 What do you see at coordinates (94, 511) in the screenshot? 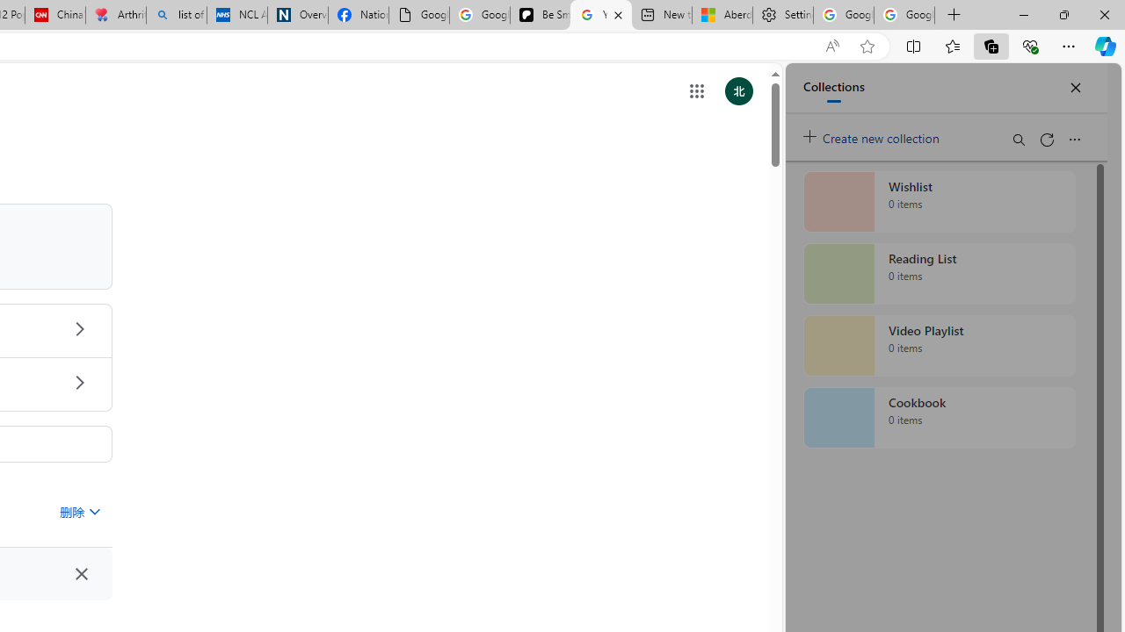
I see `Class: asE2Ub NMm5M` at bounding box center [94, 511].